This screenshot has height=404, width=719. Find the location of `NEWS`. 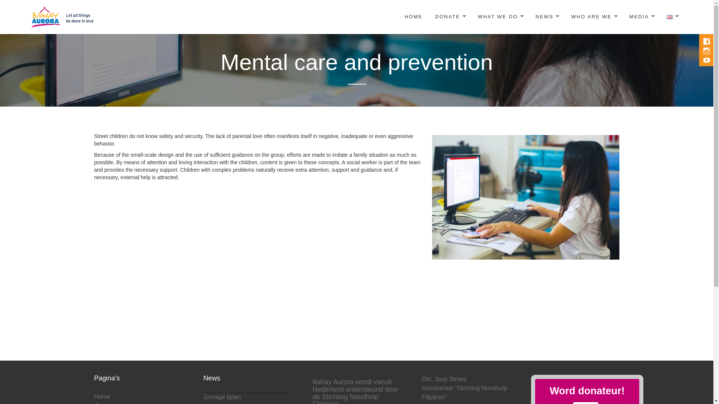

NEWS is located at coordinates (547, 17).